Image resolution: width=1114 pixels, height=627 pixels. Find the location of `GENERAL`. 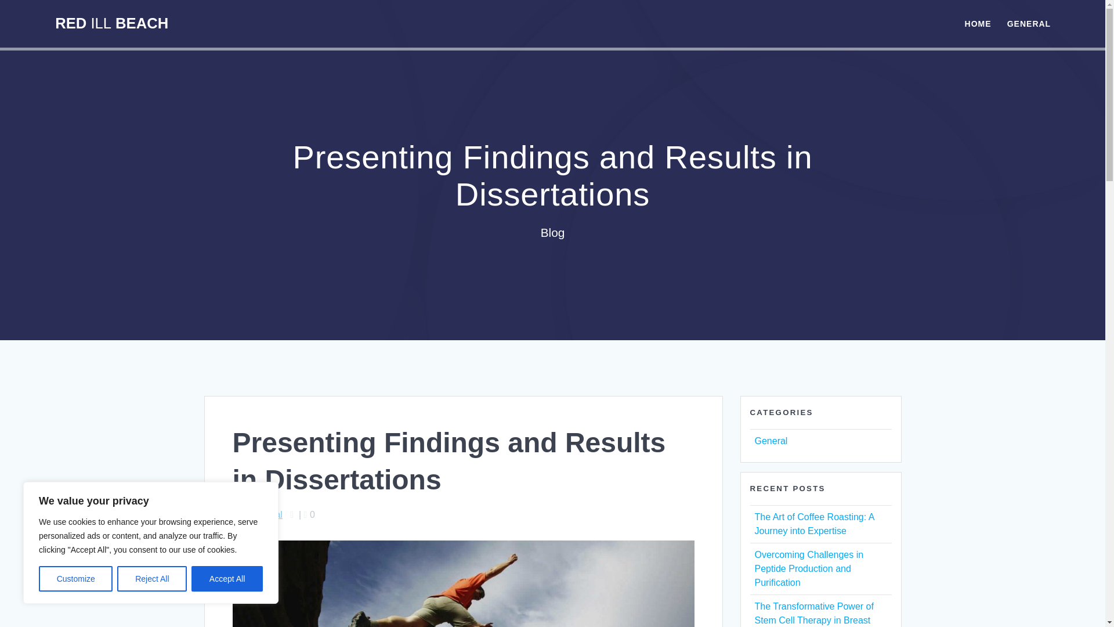

GENERAL is located at coordinates (1028, 23).